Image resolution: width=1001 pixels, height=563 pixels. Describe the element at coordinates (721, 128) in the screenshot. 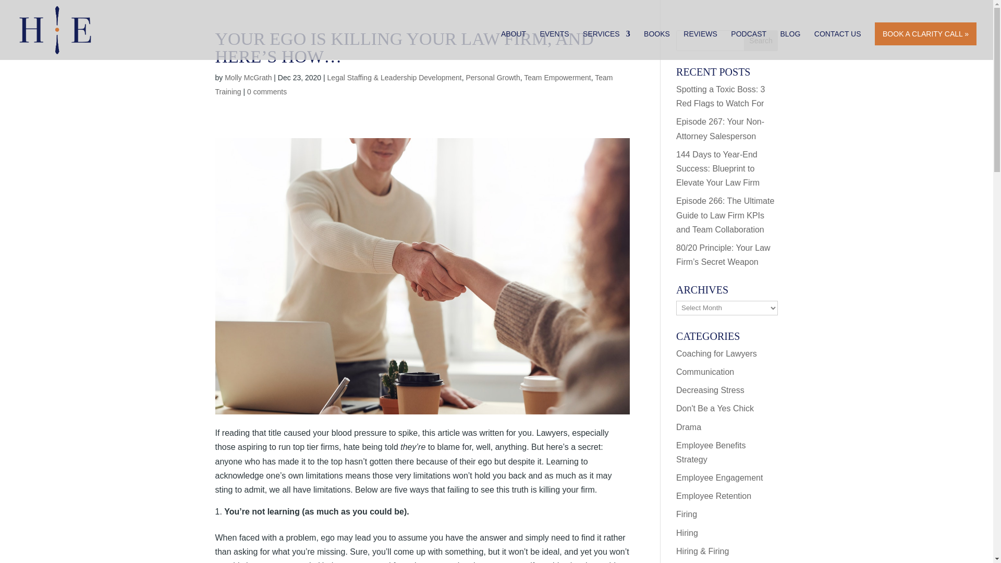

I see `Episode 267: Your Non-Attorney Salesperson` at that location.